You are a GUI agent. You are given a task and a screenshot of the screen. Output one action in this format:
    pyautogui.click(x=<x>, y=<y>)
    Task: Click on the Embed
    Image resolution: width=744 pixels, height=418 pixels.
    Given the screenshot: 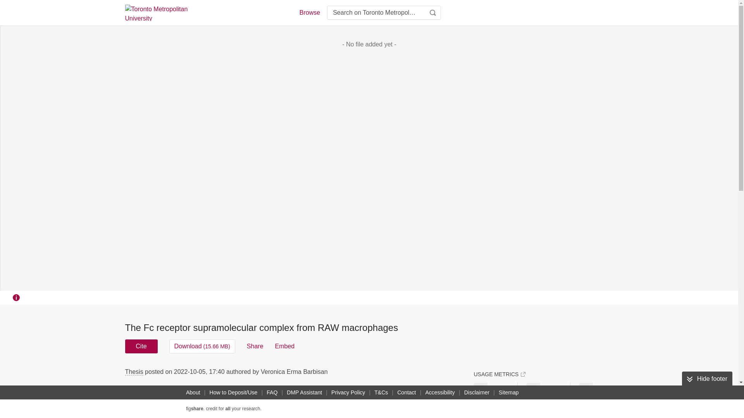 What is the action you would take?
    pyautogui.click(x=285, y=346)
    